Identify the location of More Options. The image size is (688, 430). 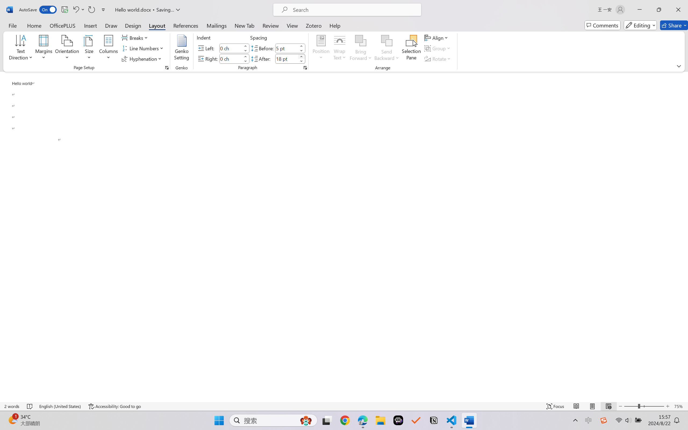
(387, 56).